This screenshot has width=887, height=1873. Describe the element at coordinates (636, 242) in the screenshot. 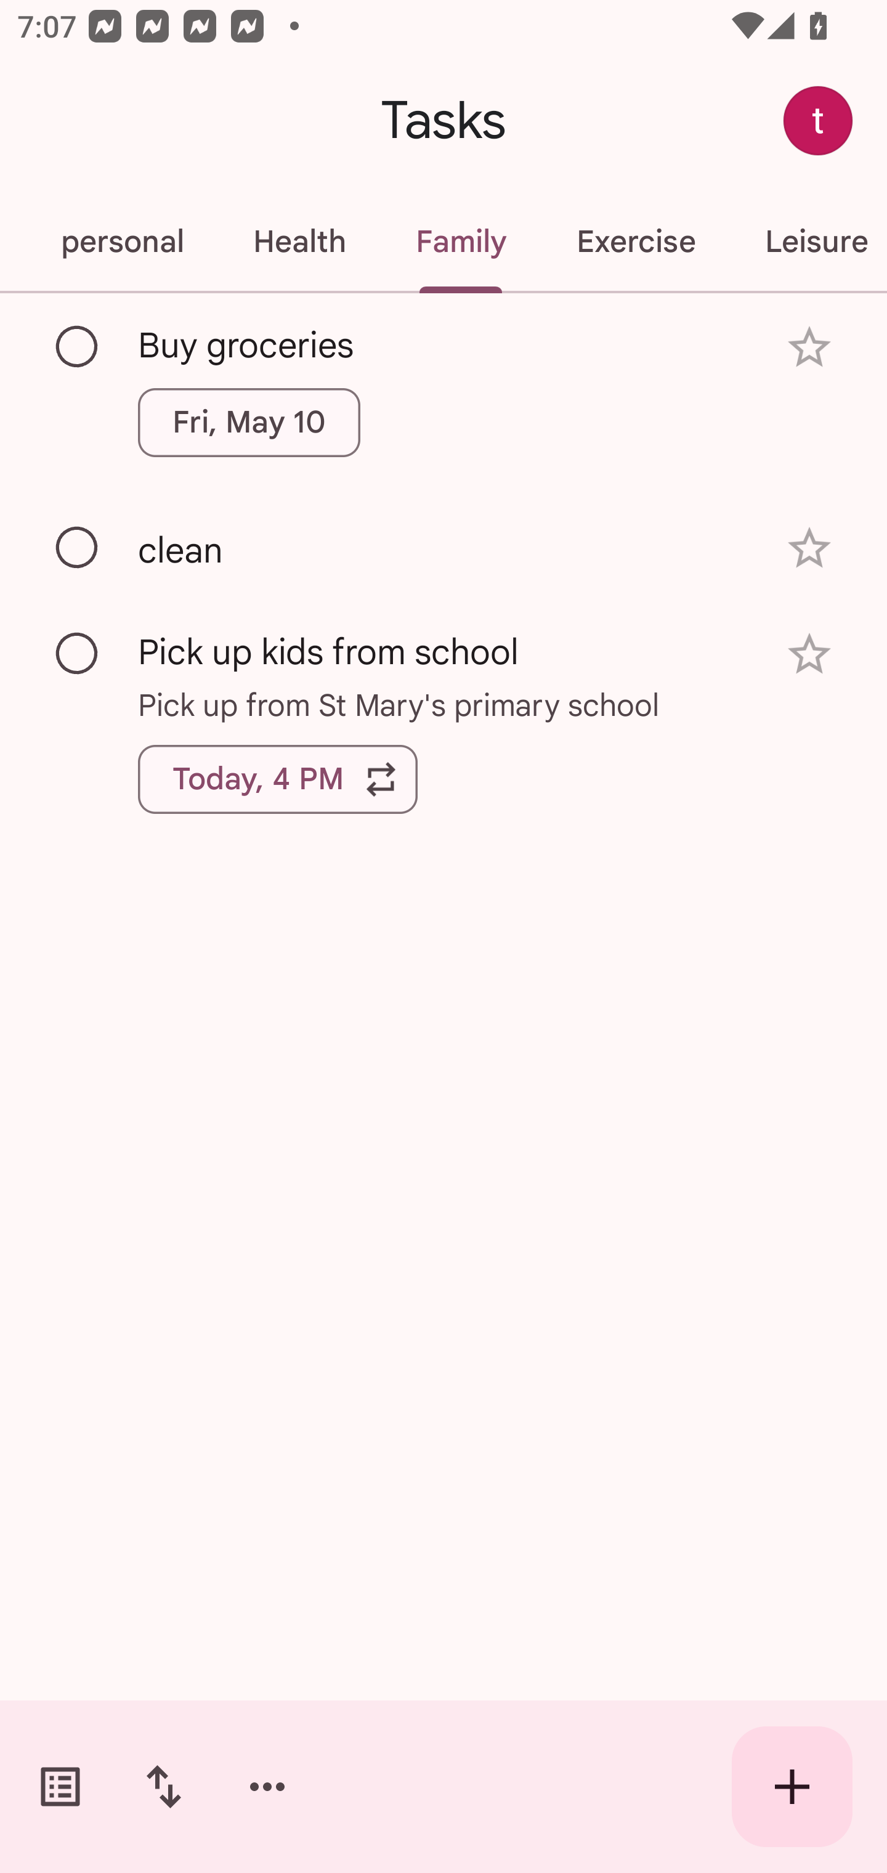

I see `Exercise` at that location.